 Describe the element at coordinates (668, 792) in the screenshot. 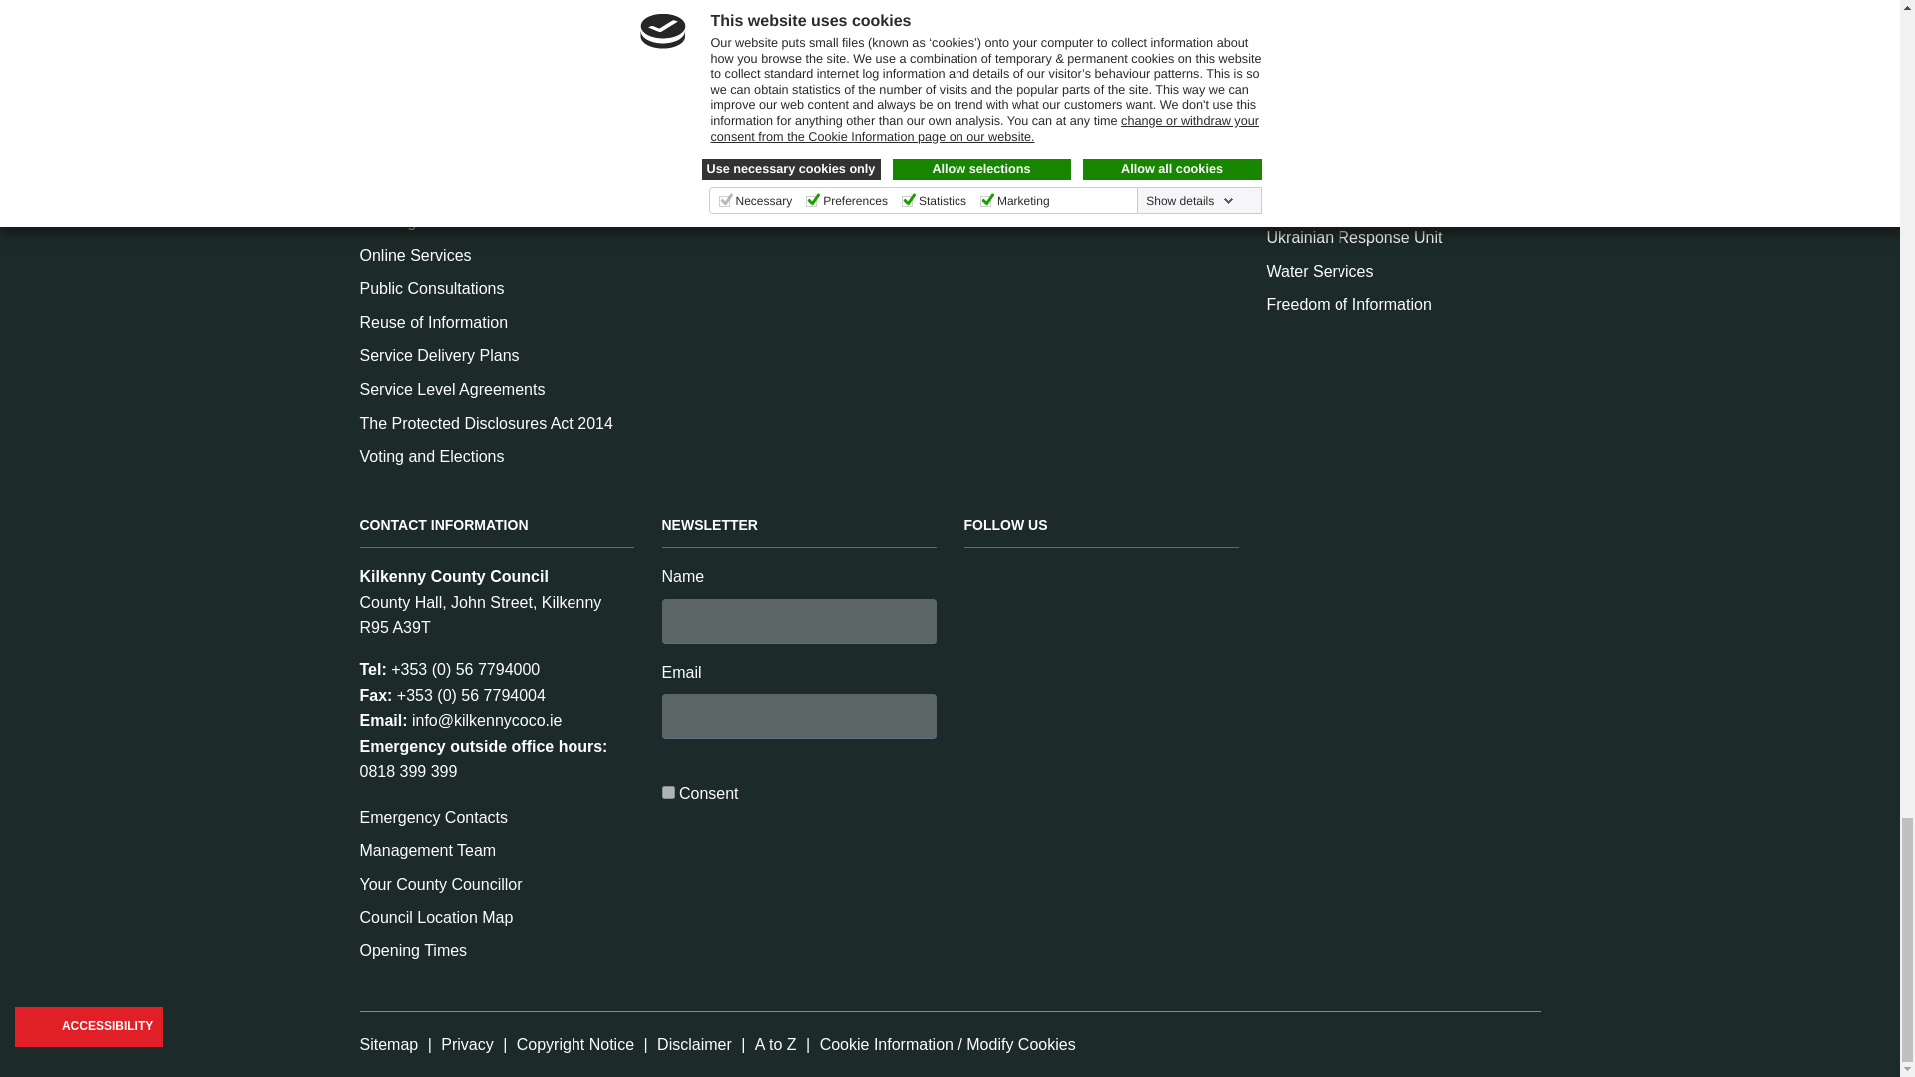

I see `on` at that location.